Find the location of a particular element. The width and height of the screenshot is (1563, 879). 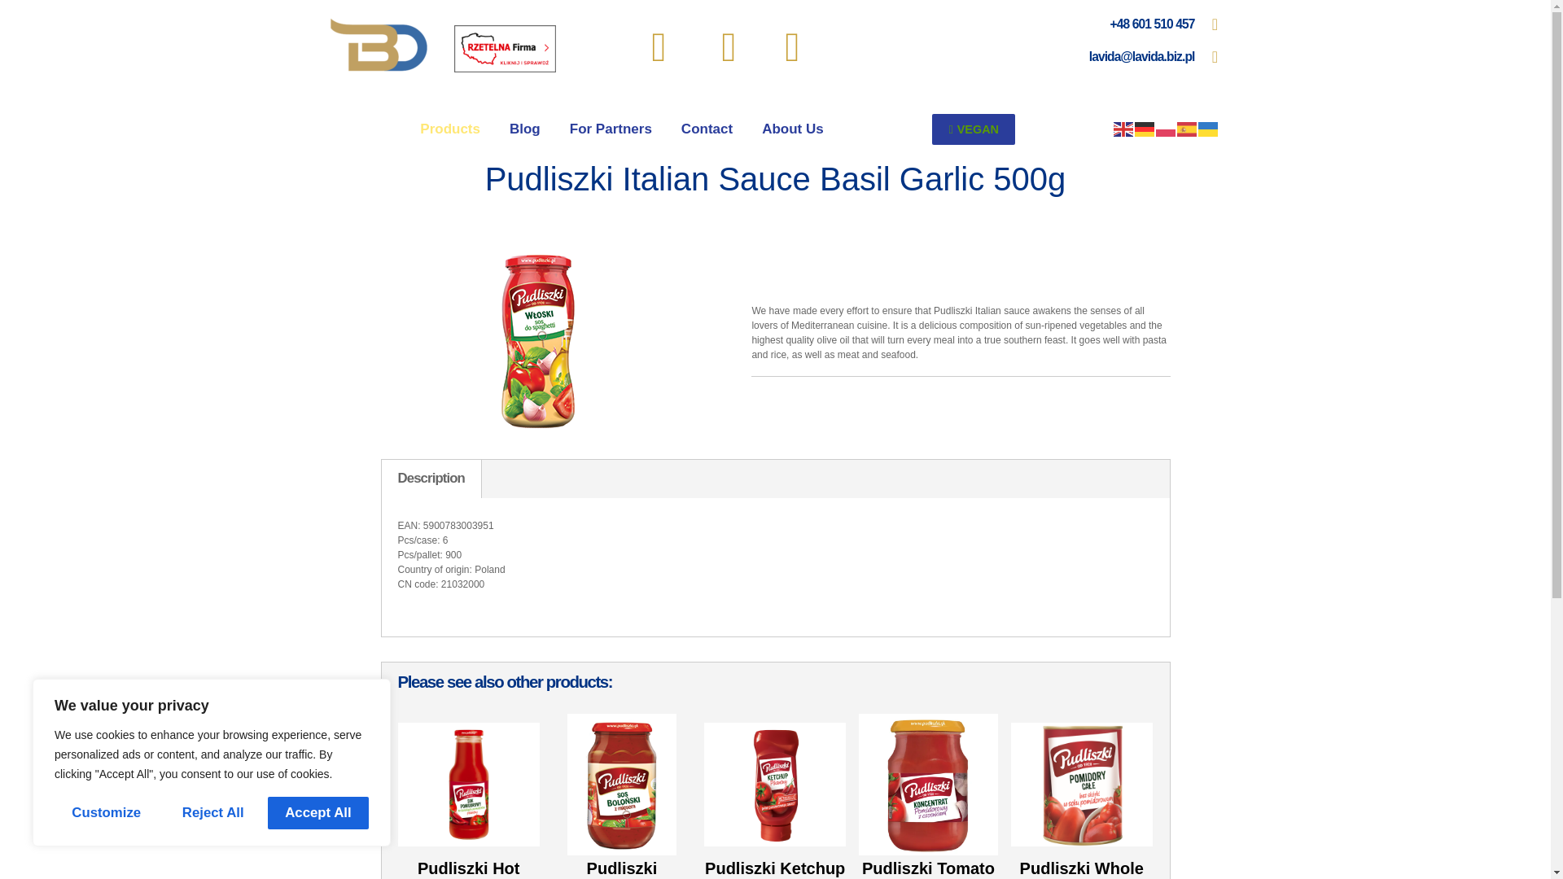

Spanish is located at coordinates (1187, 129).